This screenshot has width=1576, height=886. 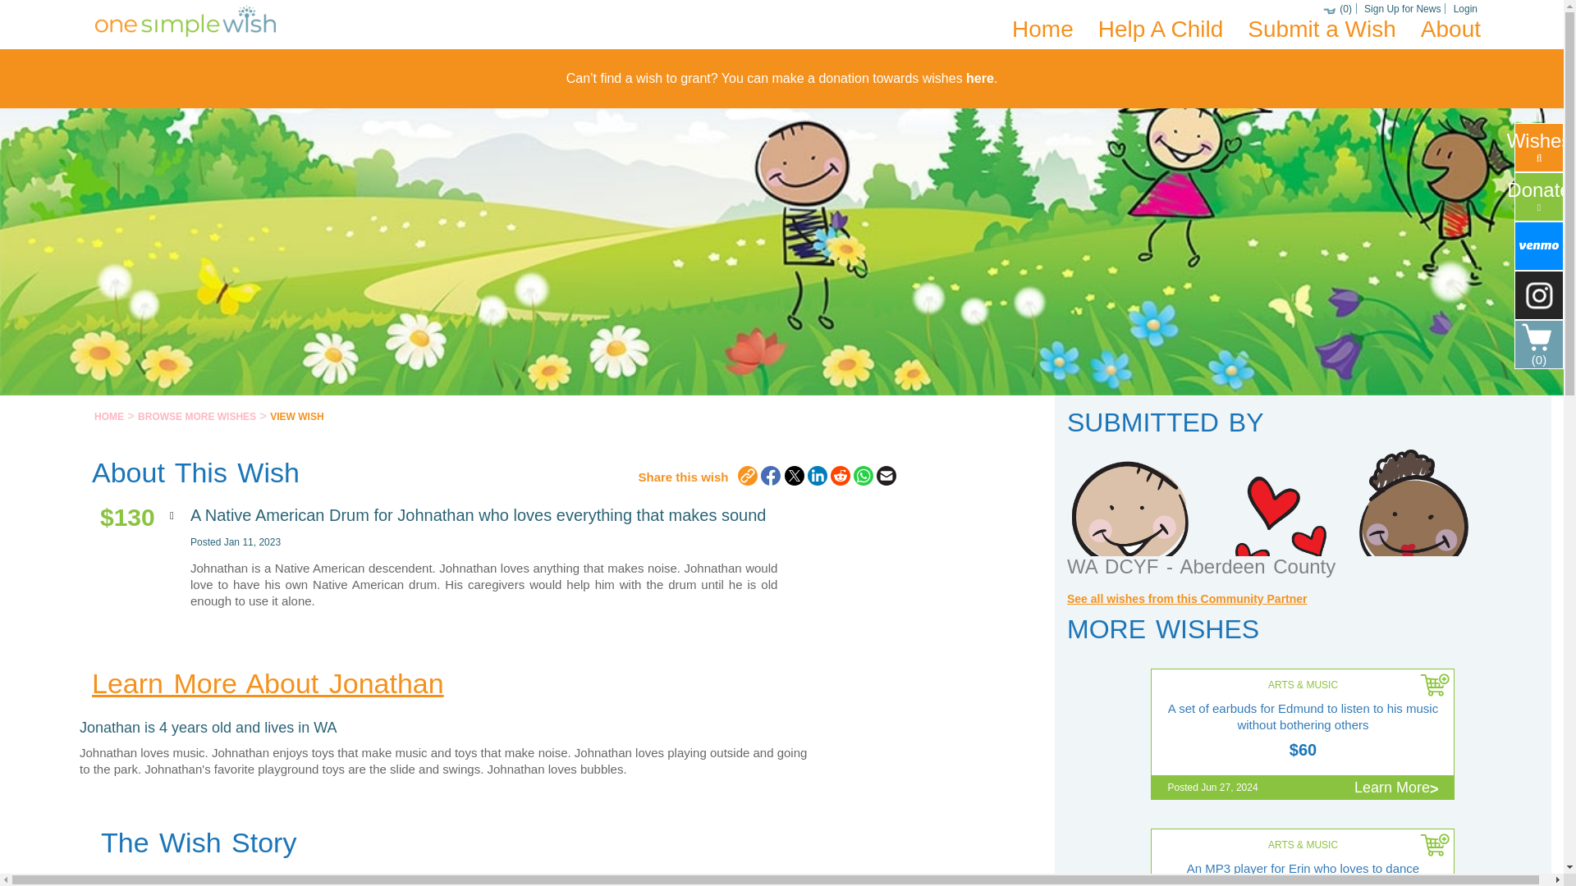 I want to click on Wishes, so click(x=1538, y=148).